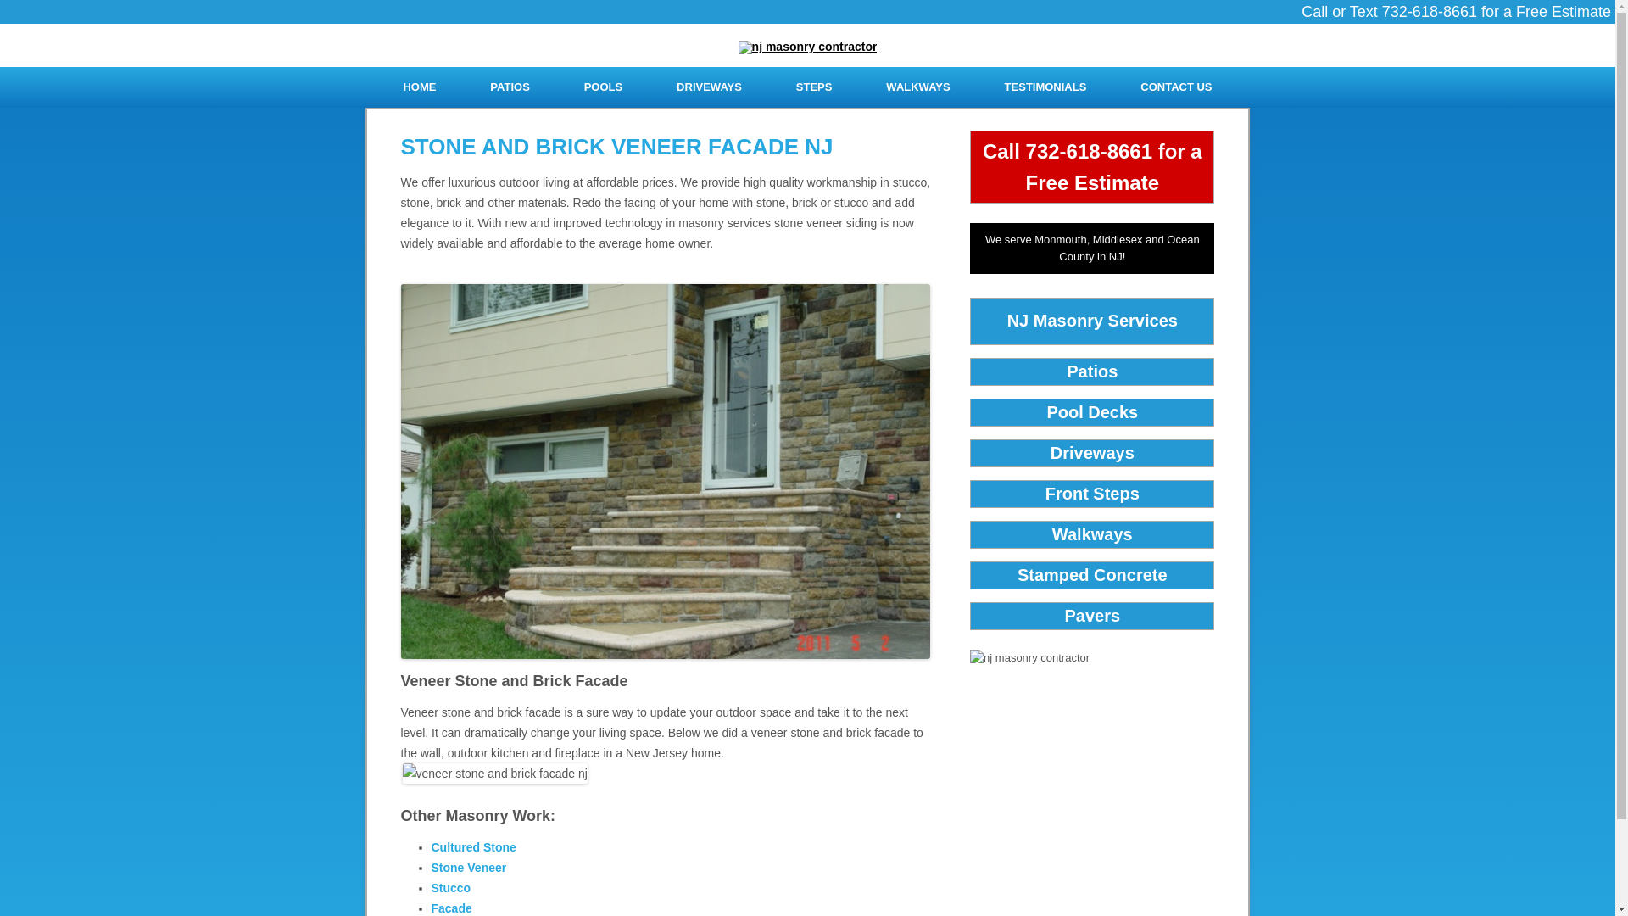  Describe the element at coordinates (807, 46) in the screenshot. I see `New Jersey Masonry Contractor` at that location.